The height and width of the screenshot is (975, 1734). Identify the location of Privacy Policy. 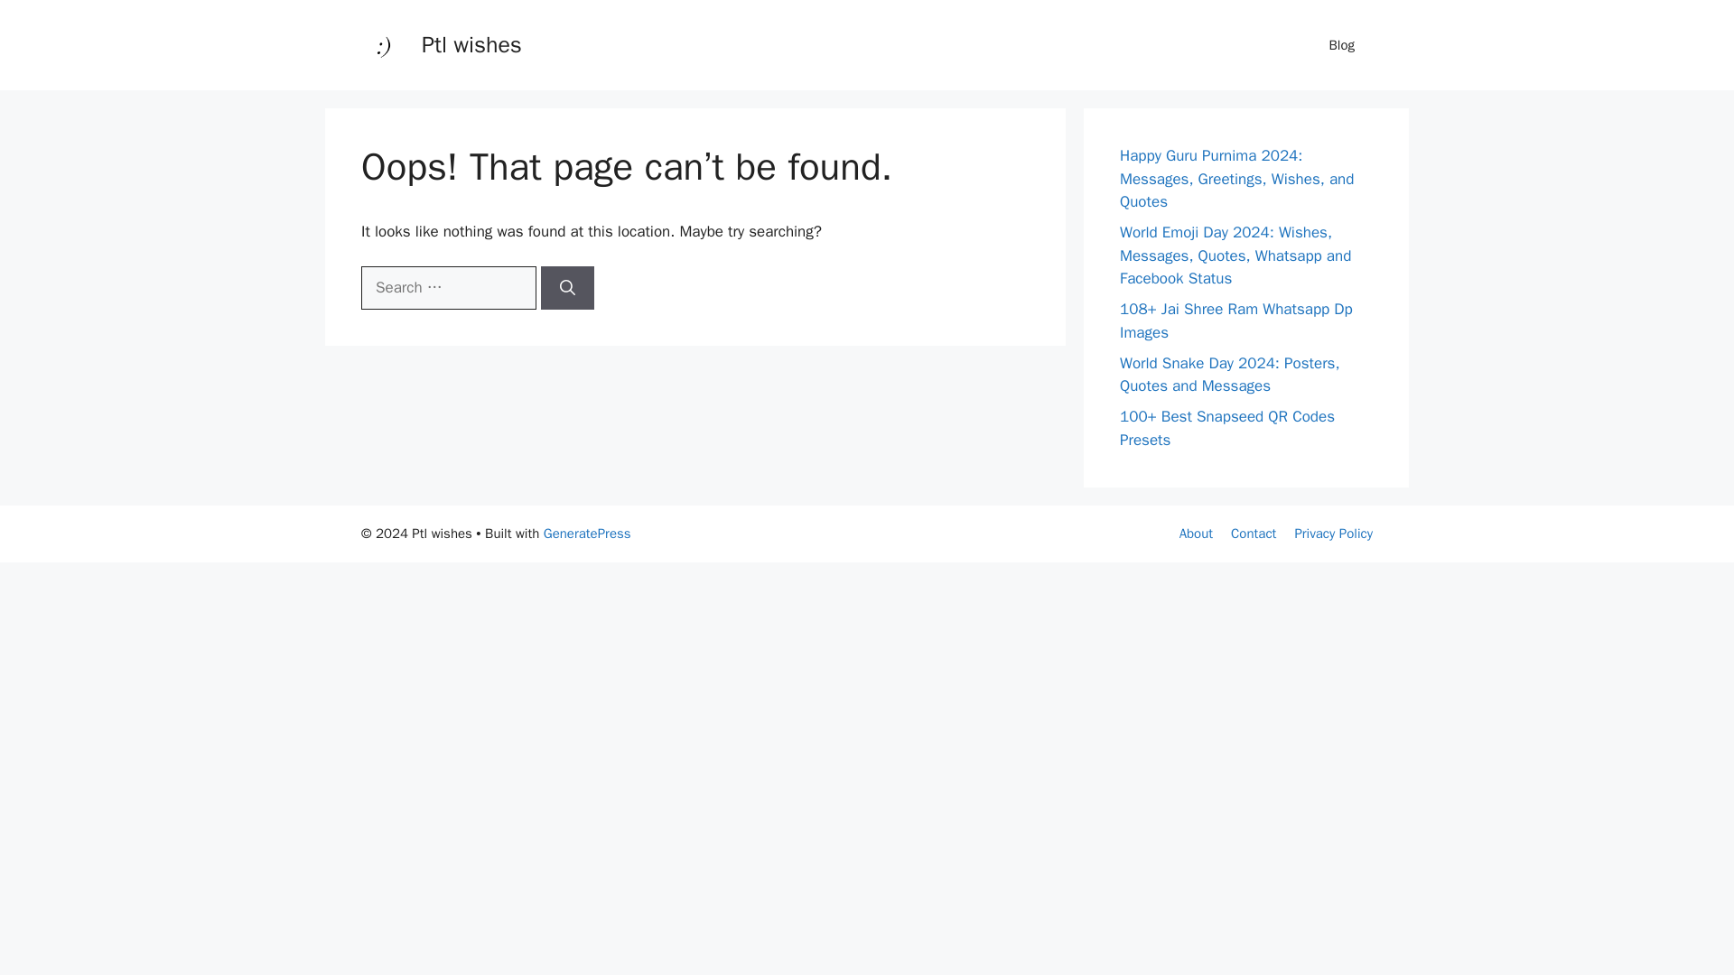
(1333, 534).